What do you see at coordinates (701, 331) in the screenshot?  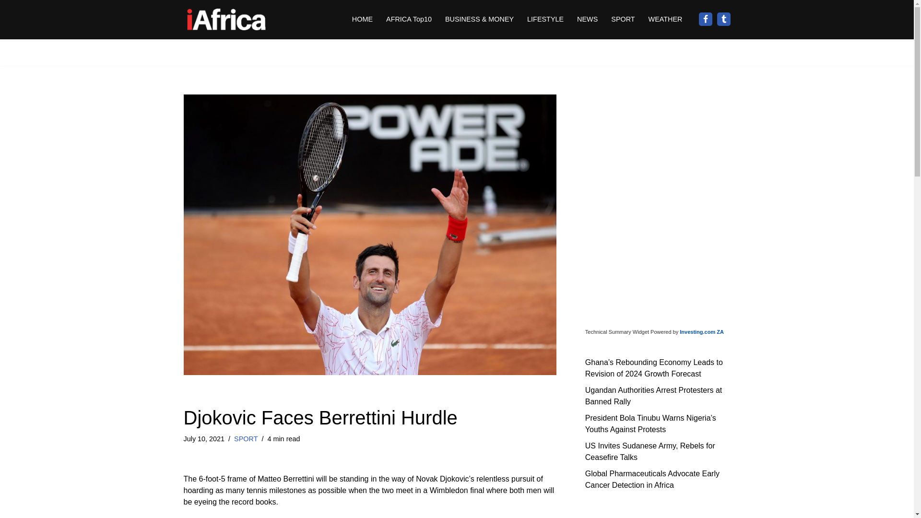 I see `Investing.com ZA` at bounding box center [701, 331].